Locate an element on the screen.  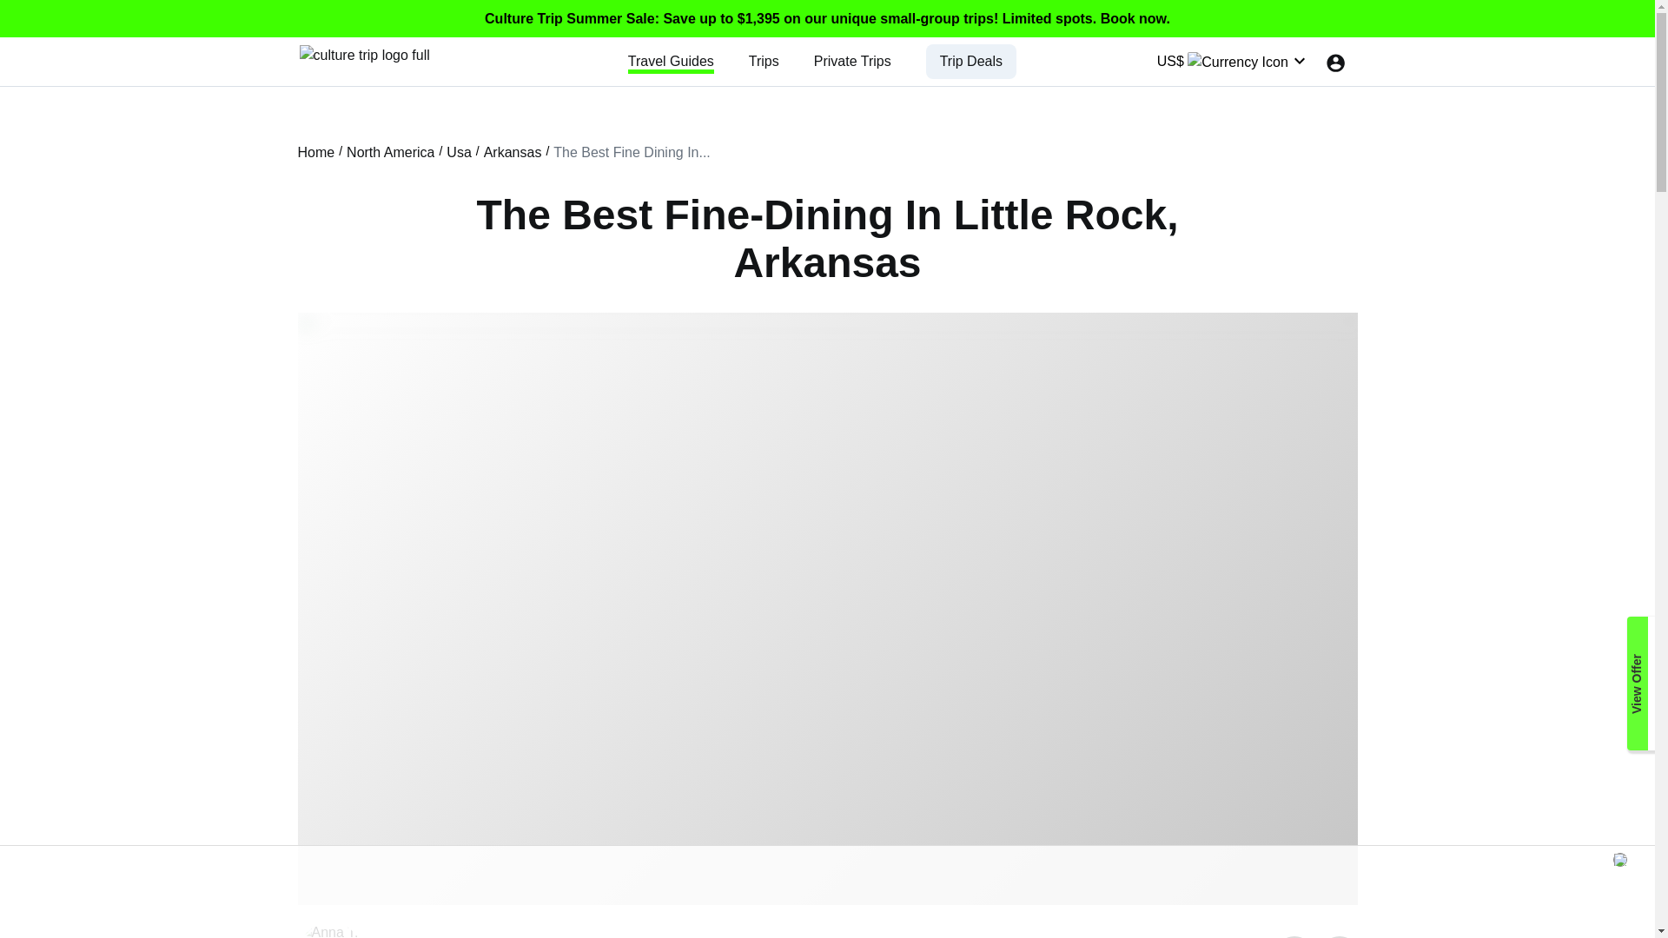
Private Trips is located at coordinates (851, 61).